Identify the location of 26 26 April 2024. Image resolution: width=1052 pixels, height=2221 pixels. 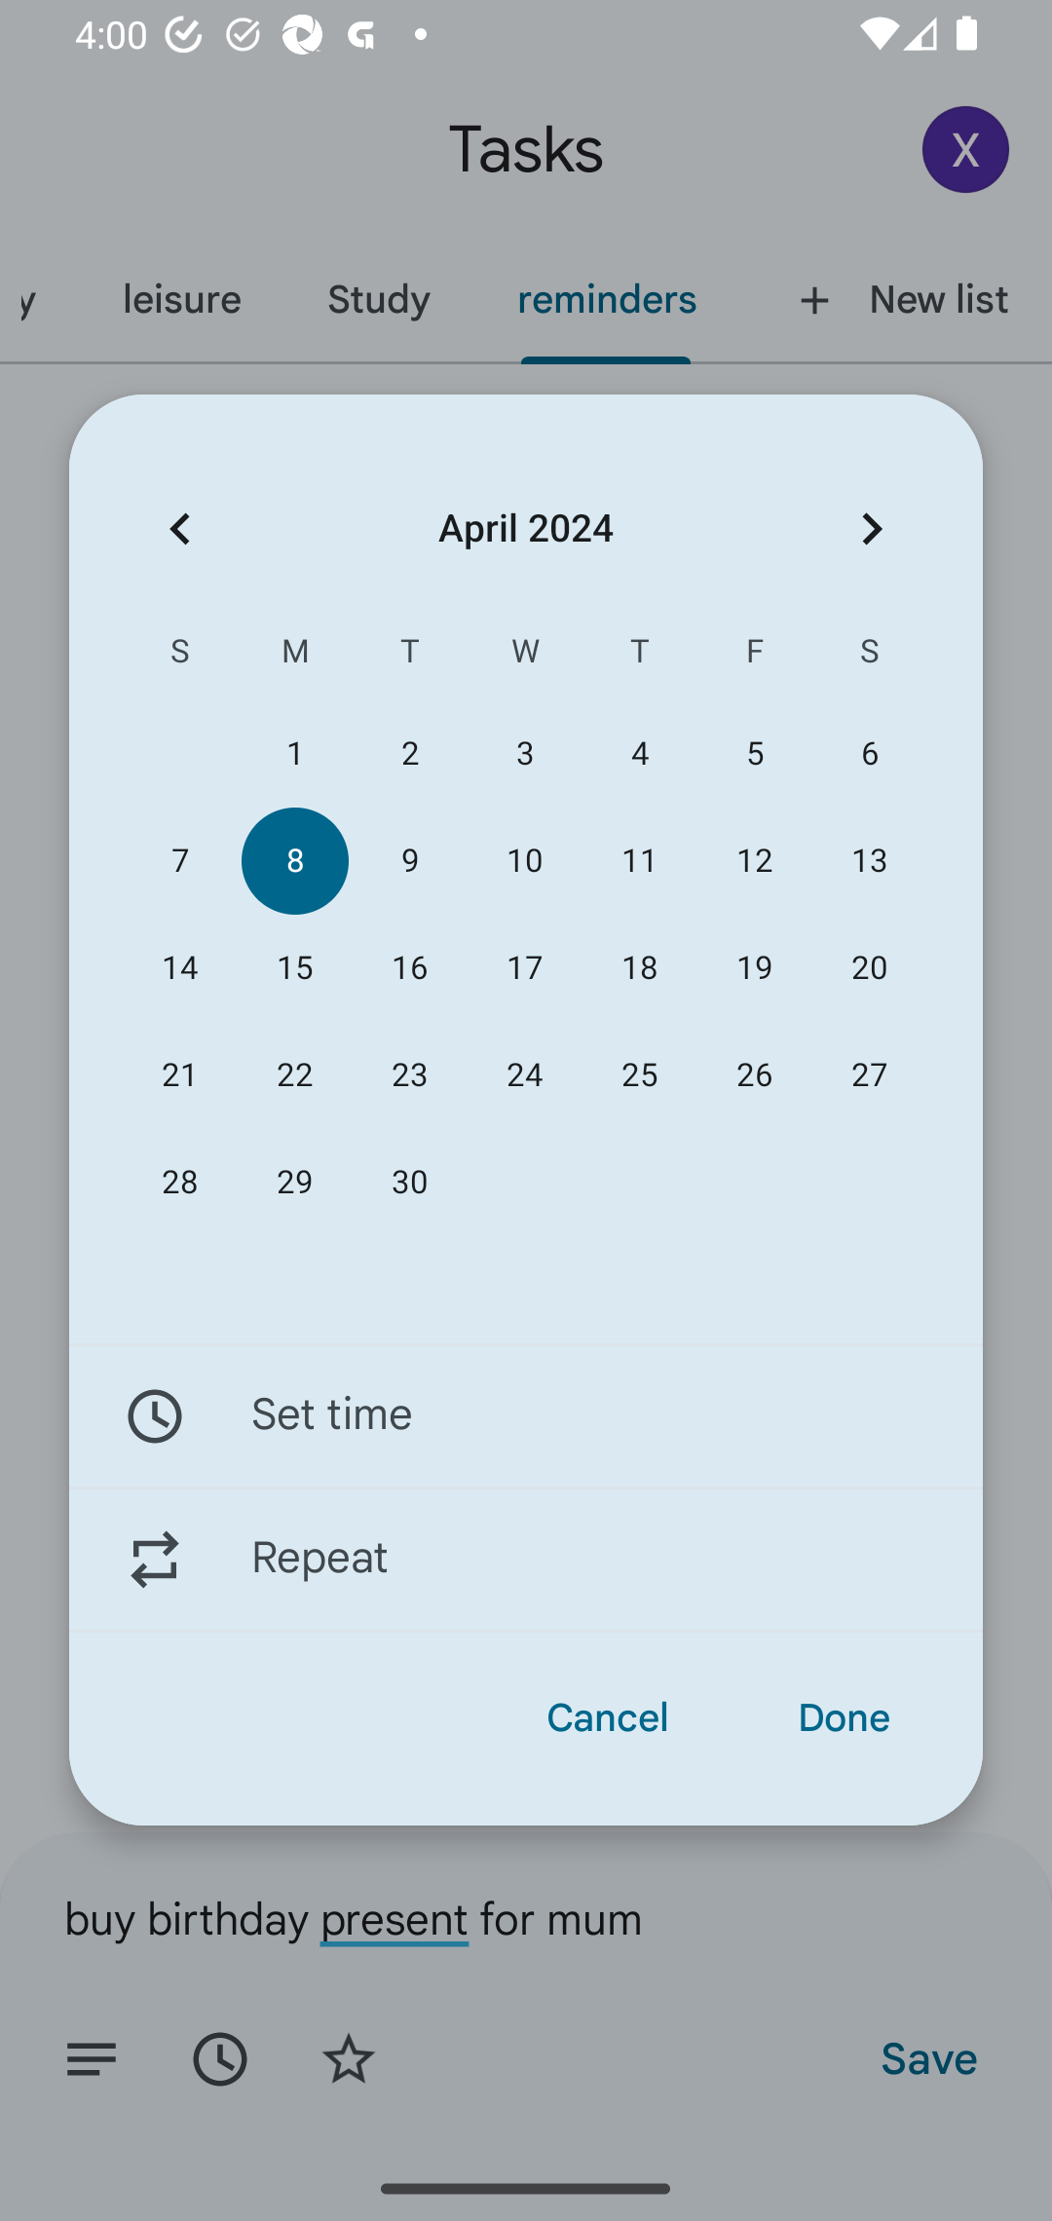
(754, 1074).